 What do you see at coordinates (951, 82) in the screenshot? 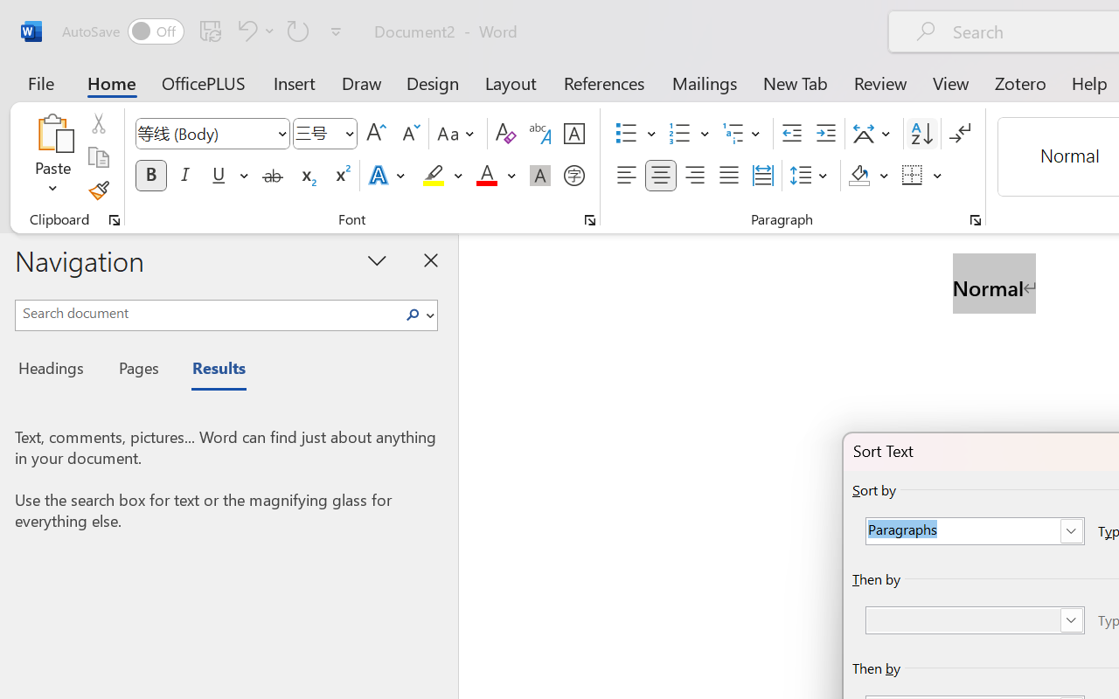
I see `View` at bounding box center [951, 82].